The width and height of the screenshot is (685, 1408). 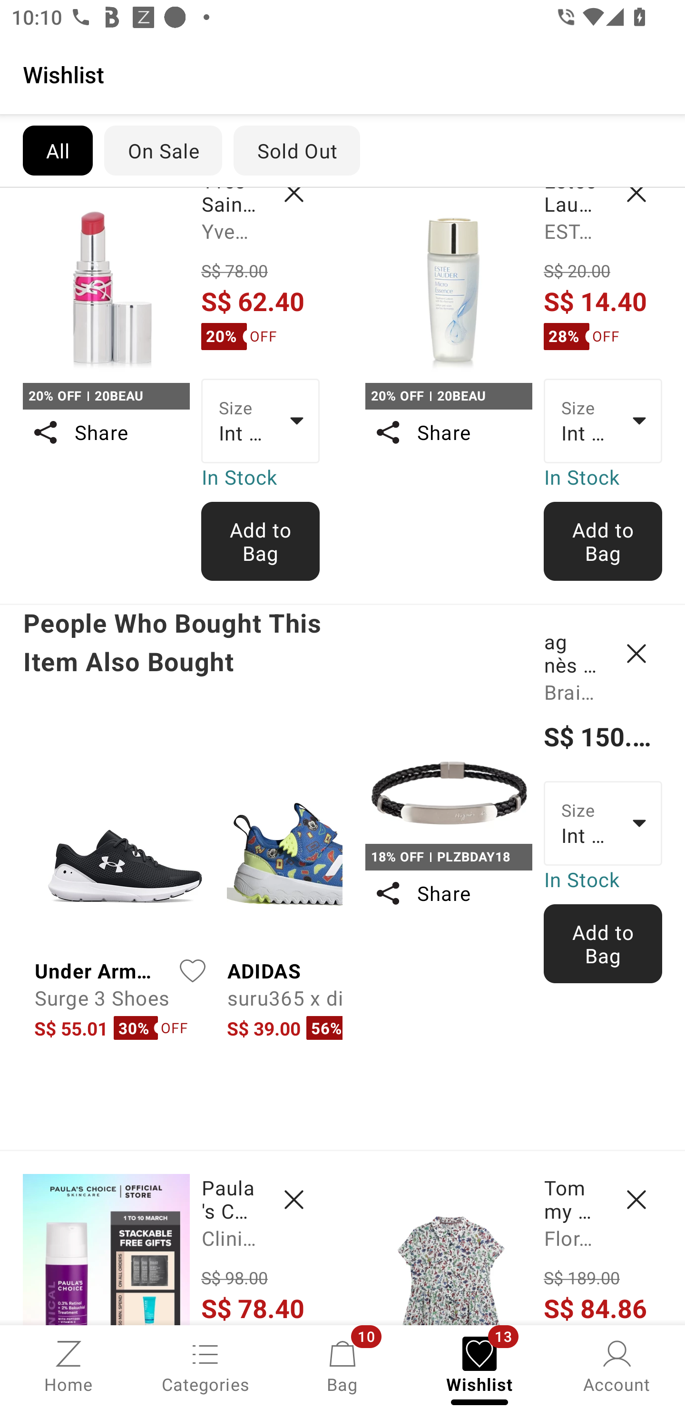 I want to click on Size Int One Size, so click(x=603, y=420).